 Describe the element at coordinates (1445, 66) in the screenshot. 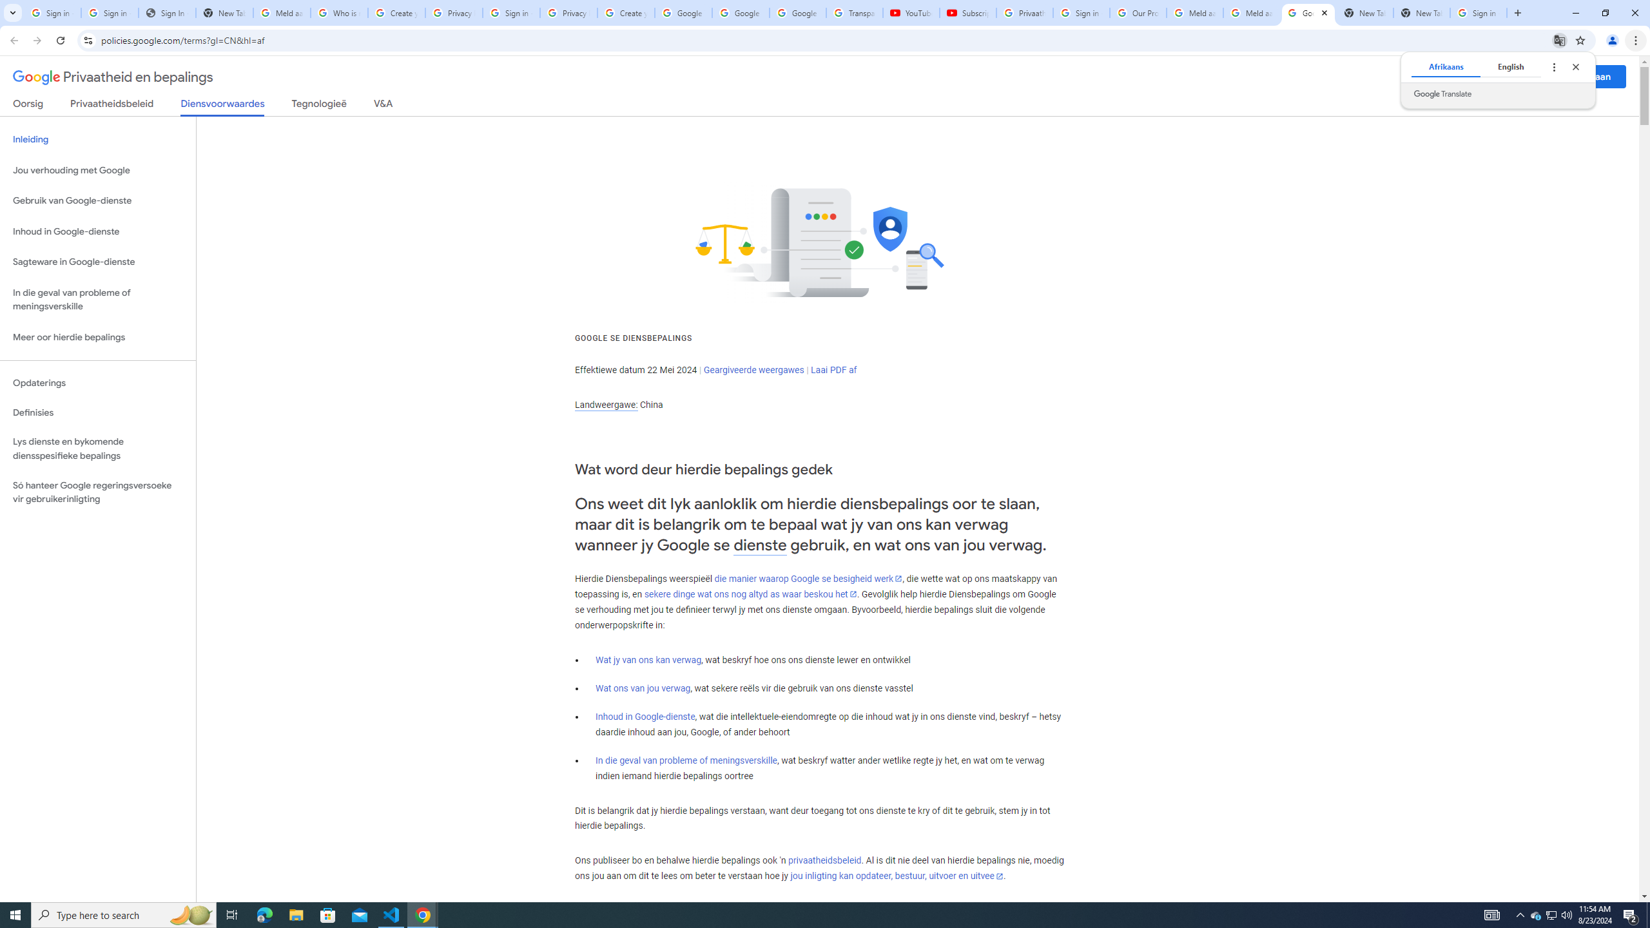

I see `Afrikaans` at that location.